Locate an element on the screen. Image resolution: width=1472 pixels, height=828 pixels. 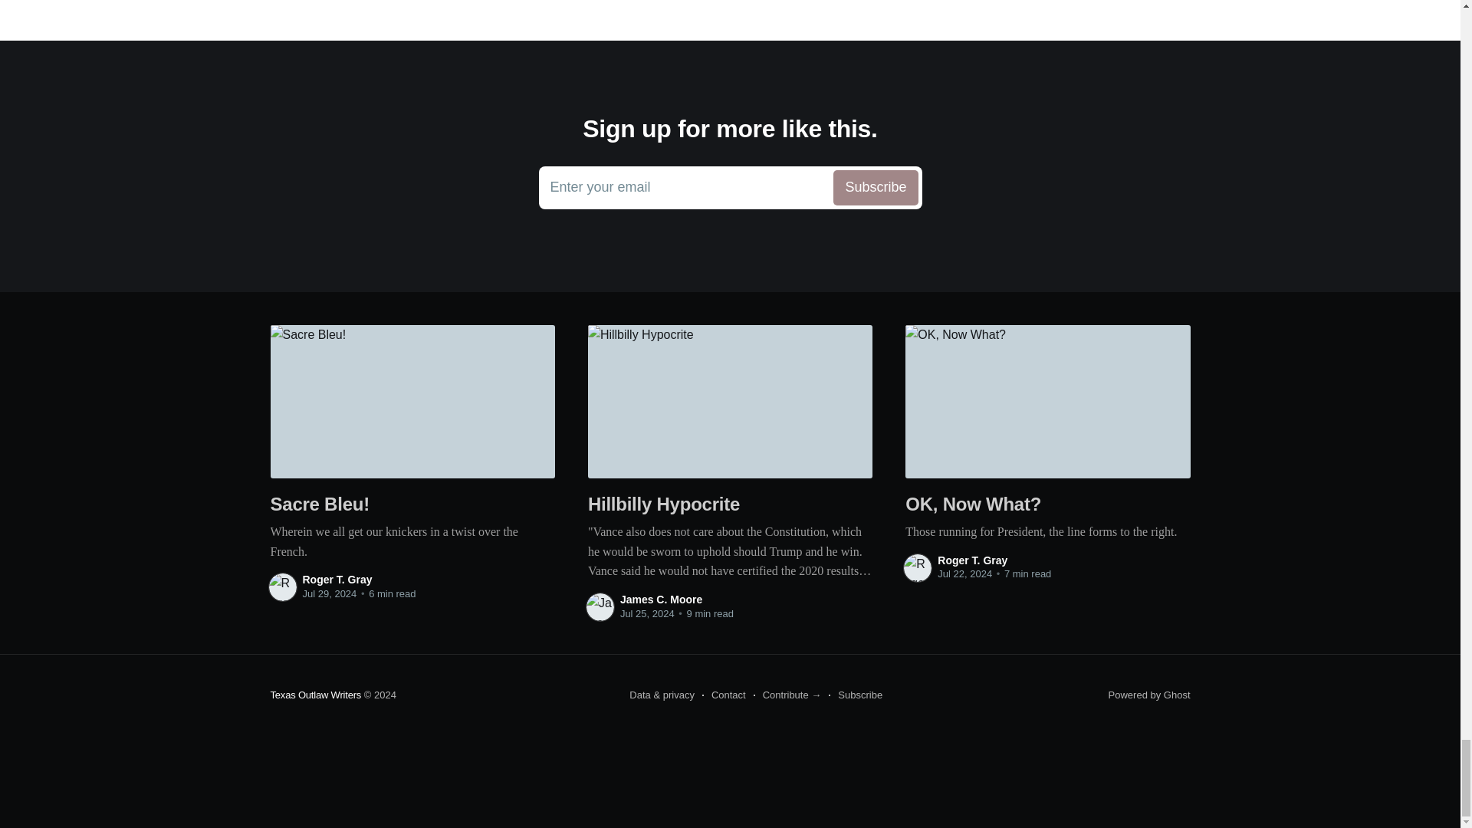
Contact is located at coordinates (724, 695).